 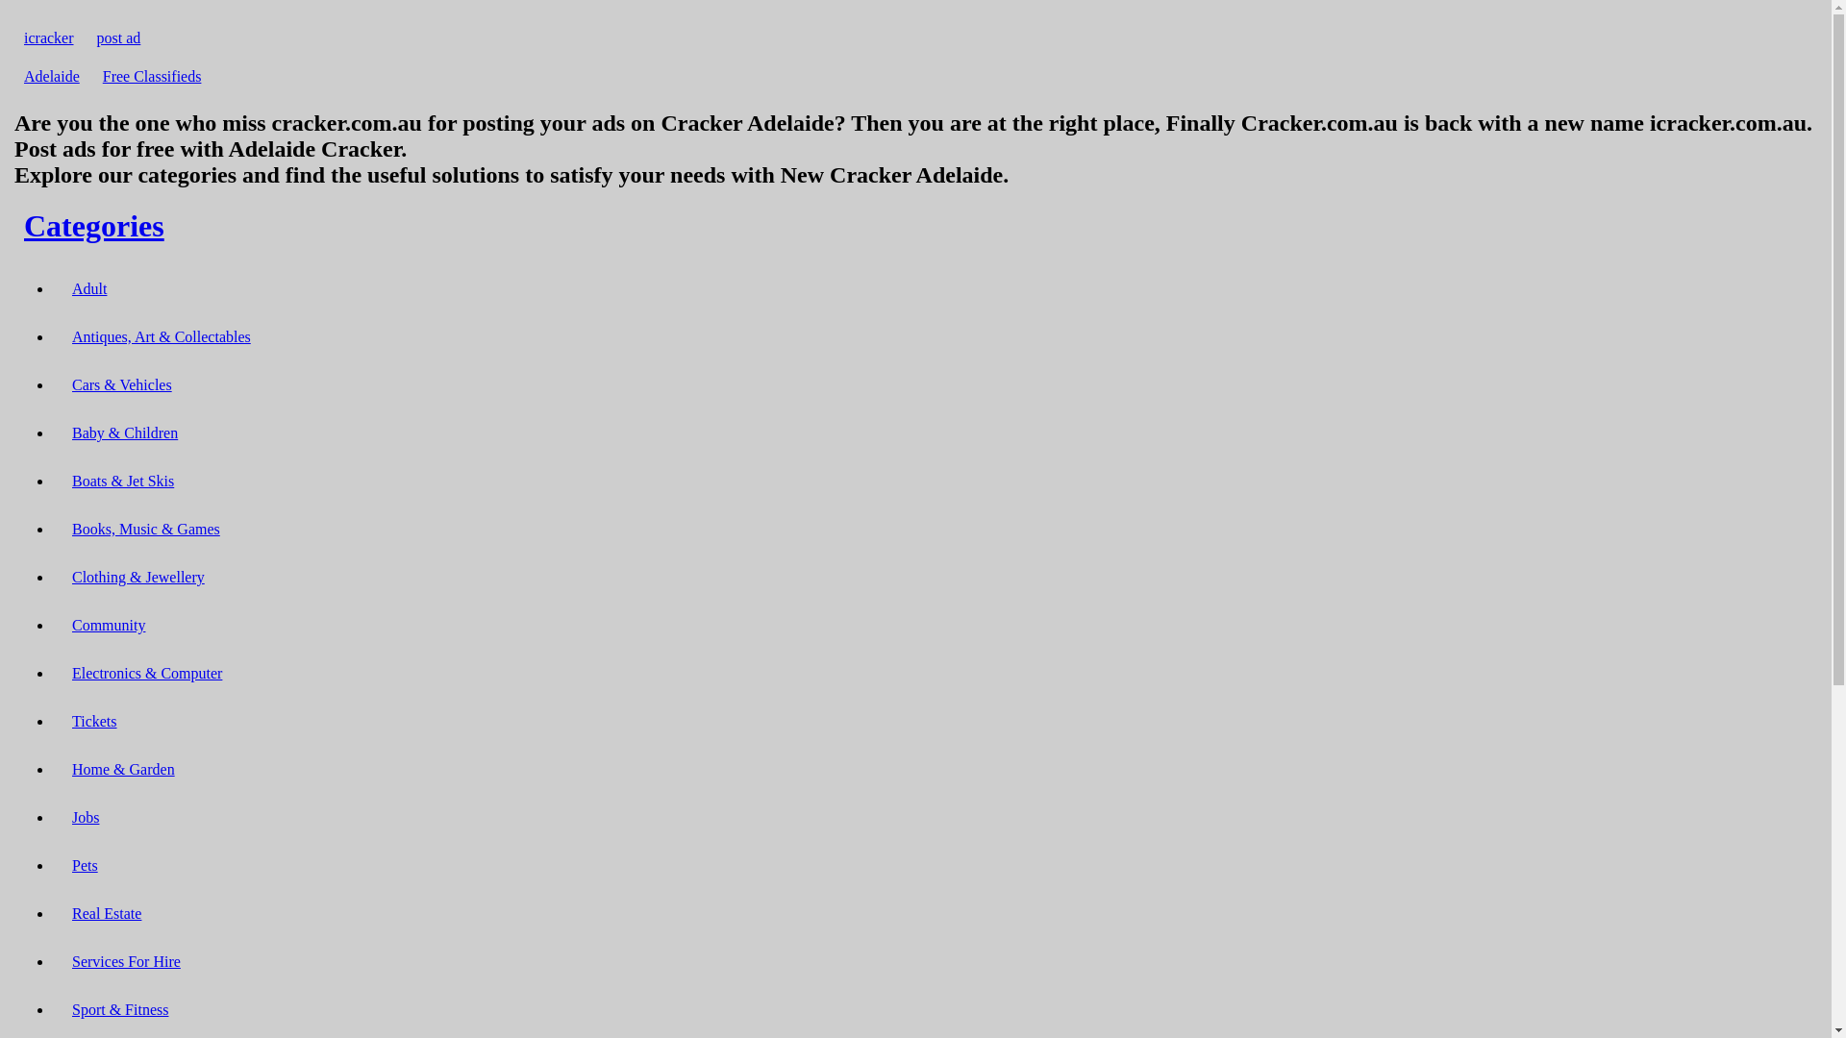 I want to click on Categories, so click(x=94, y=226).